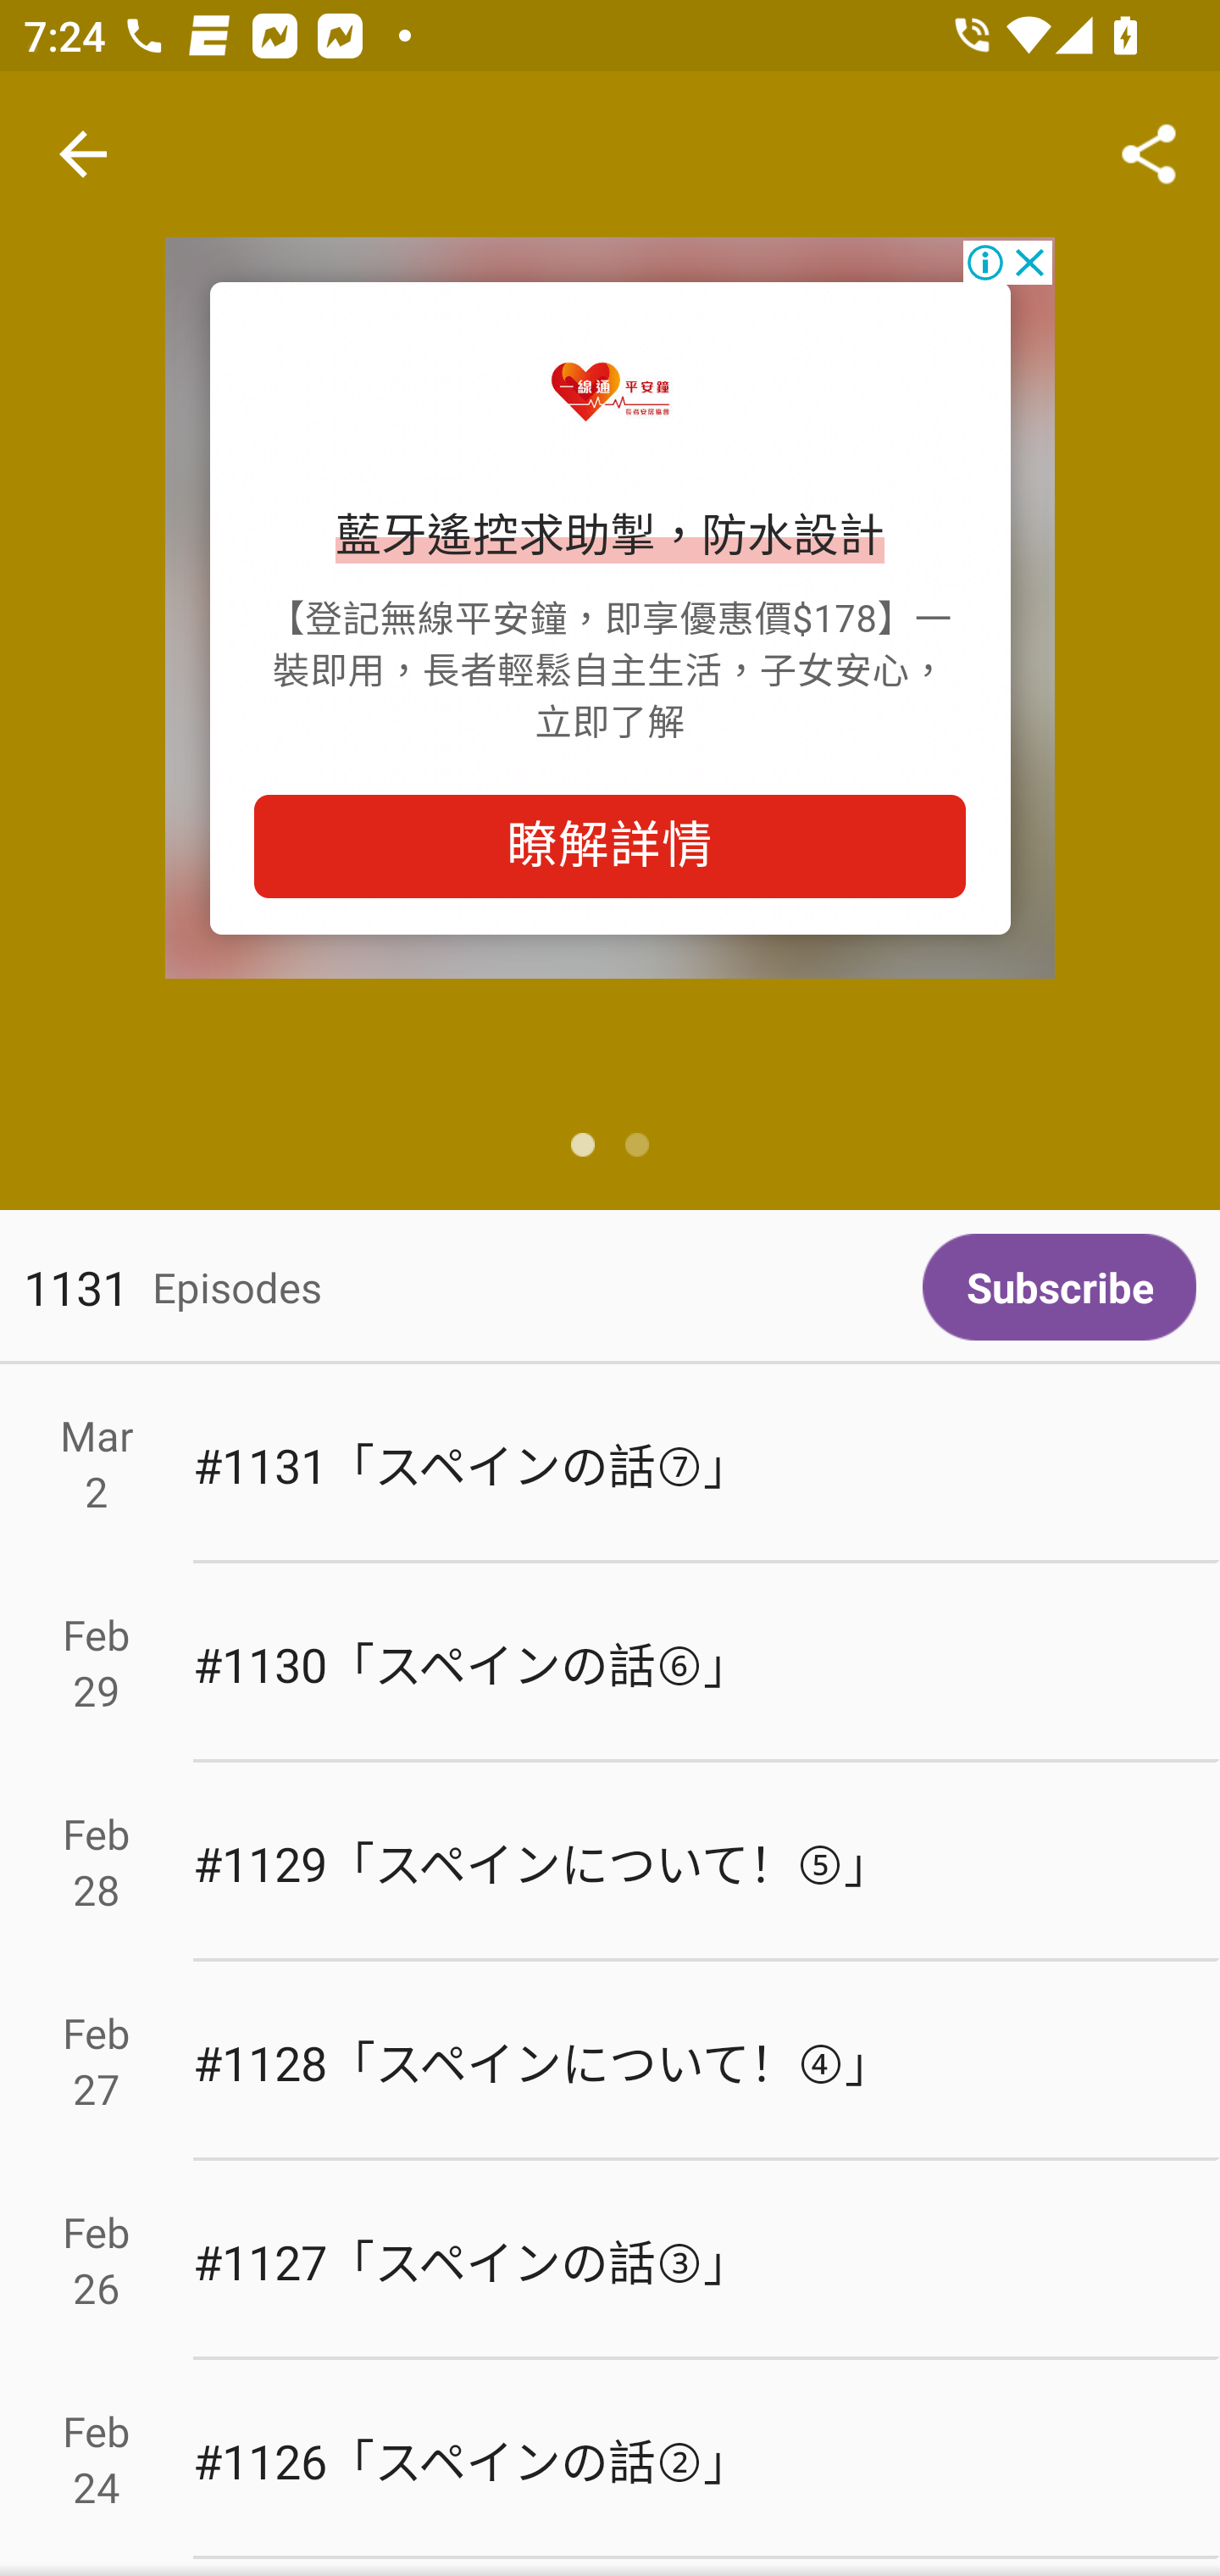  Describe the element at coordinates (610, 2260) in the screenshot. I see `Feb 26 #1127「スペインの話③」` at that location.